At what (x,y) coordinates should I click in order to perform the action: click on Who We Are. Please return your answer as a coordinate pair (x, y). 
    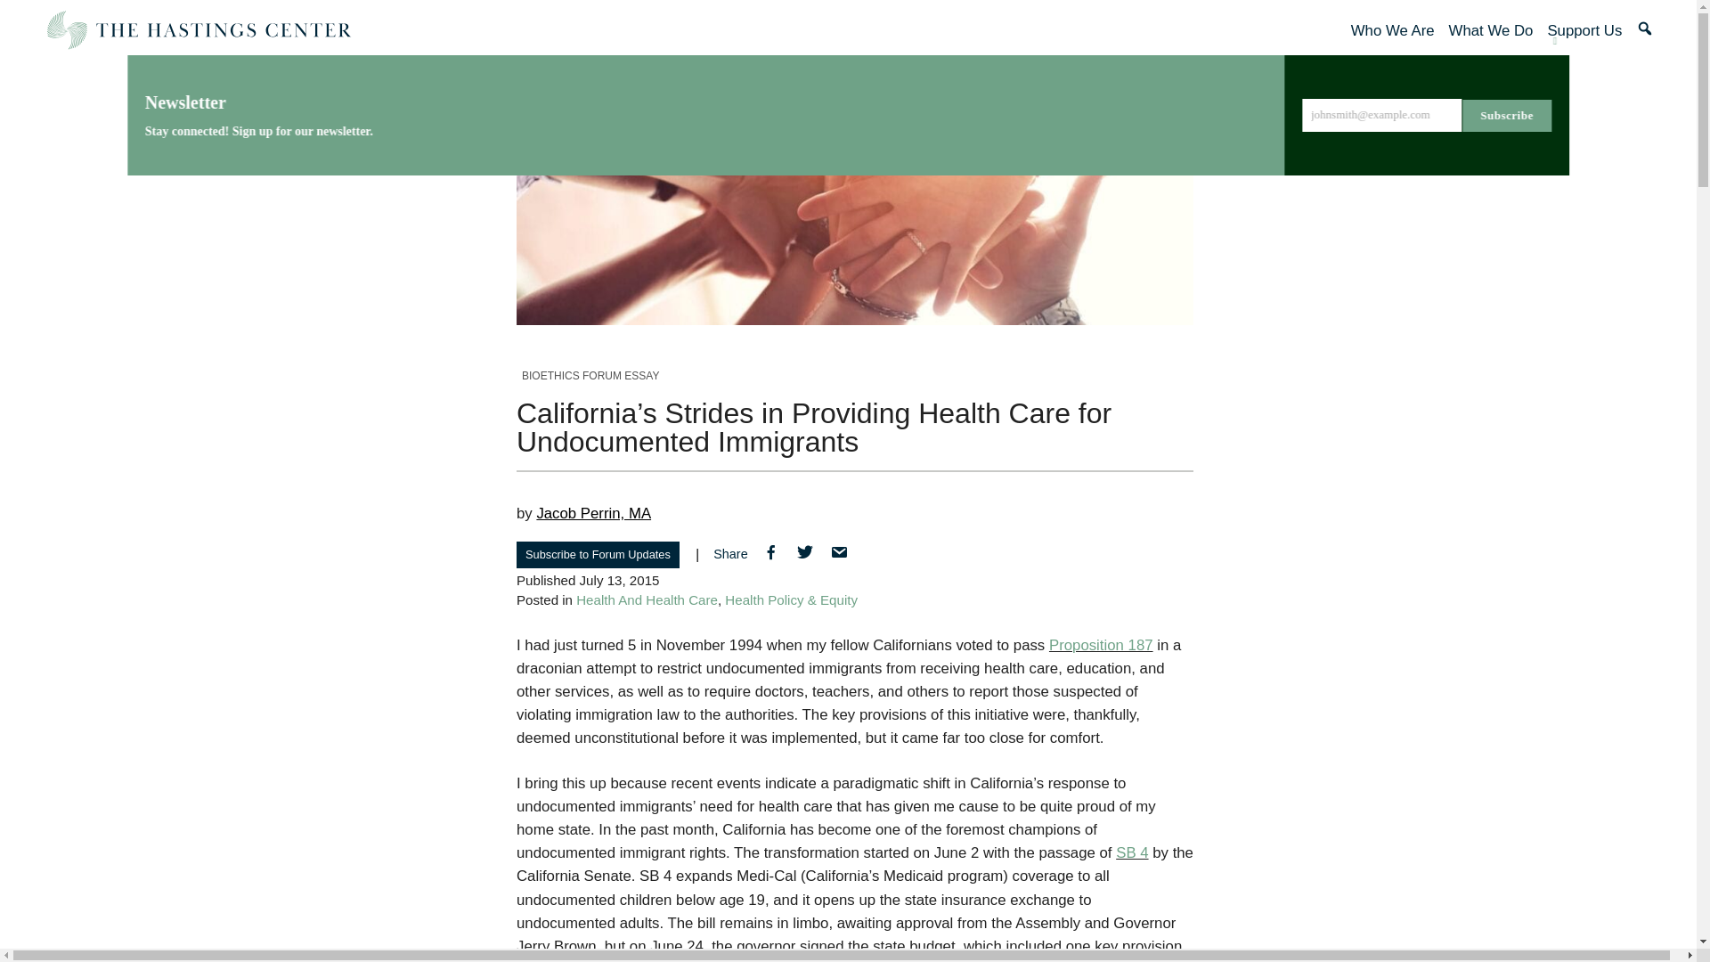
    Looking at the image, I should click on (1392, 30).